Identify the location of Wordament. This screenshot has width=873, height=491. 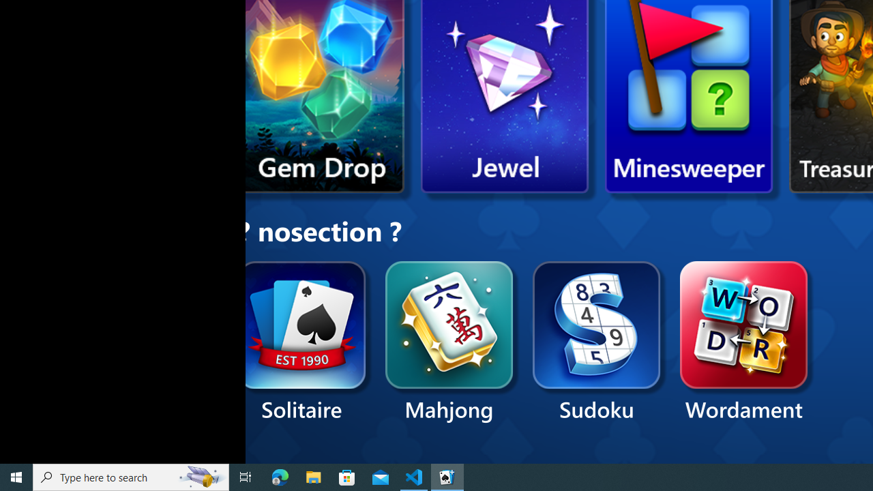
(743, 342).